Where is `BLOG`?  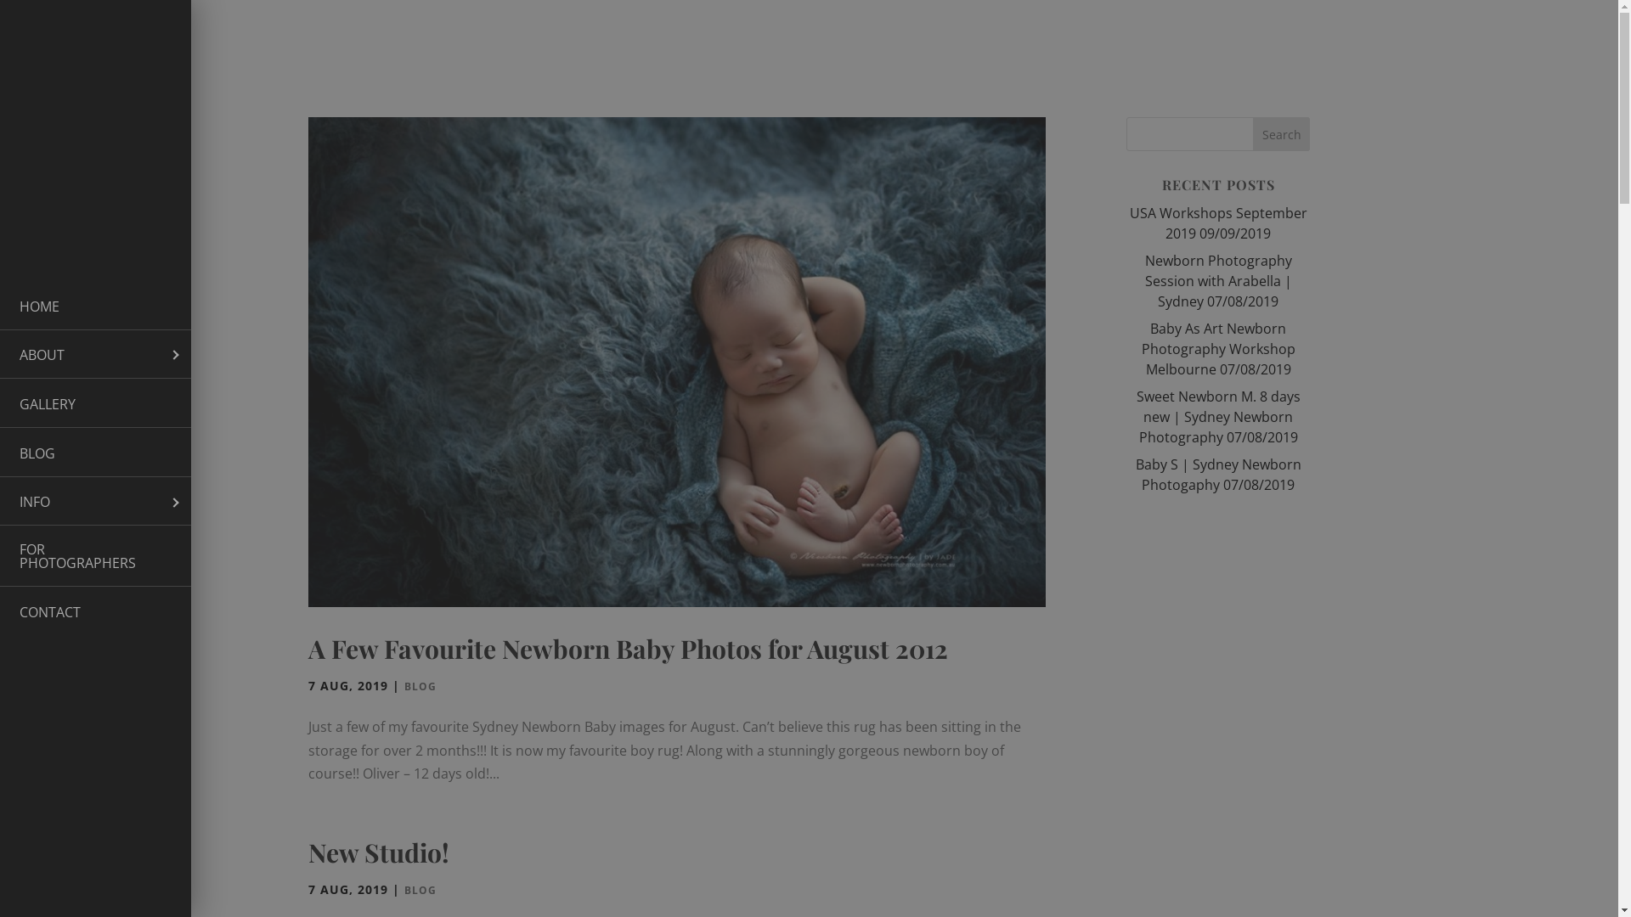 BLOG is located at coordinates (420, 686).